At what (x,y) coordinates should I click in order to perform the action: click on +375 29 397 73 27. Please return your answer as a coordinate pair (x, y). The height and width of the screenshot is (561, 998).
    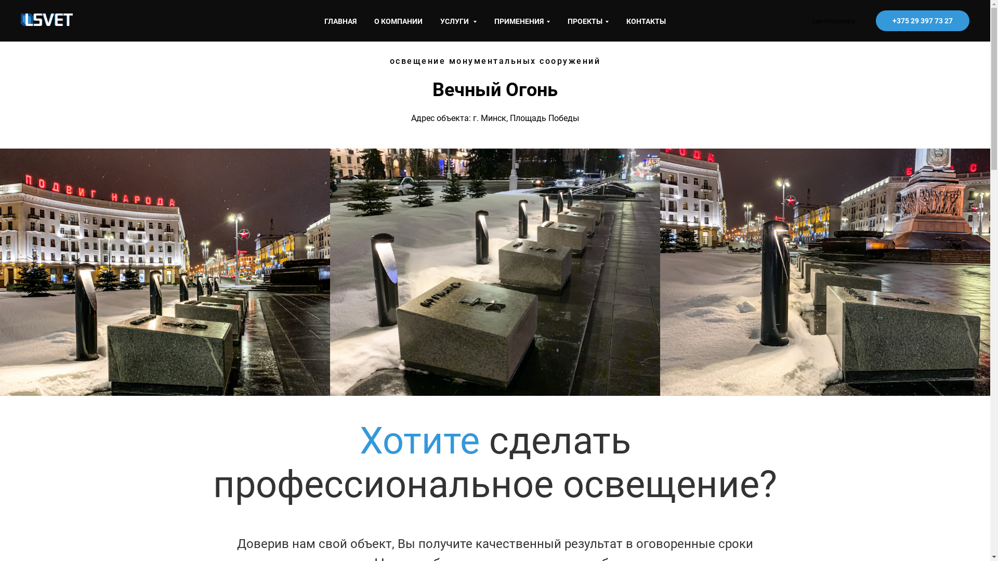
    Looking at the image, I should click on (923, 21).